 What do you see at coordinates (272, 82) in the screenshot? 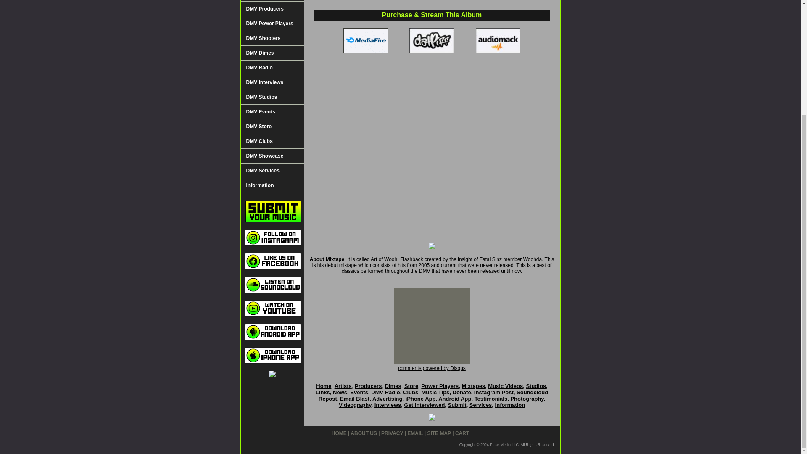
I see `DMV Interviews` at bounding box center [272, 82].